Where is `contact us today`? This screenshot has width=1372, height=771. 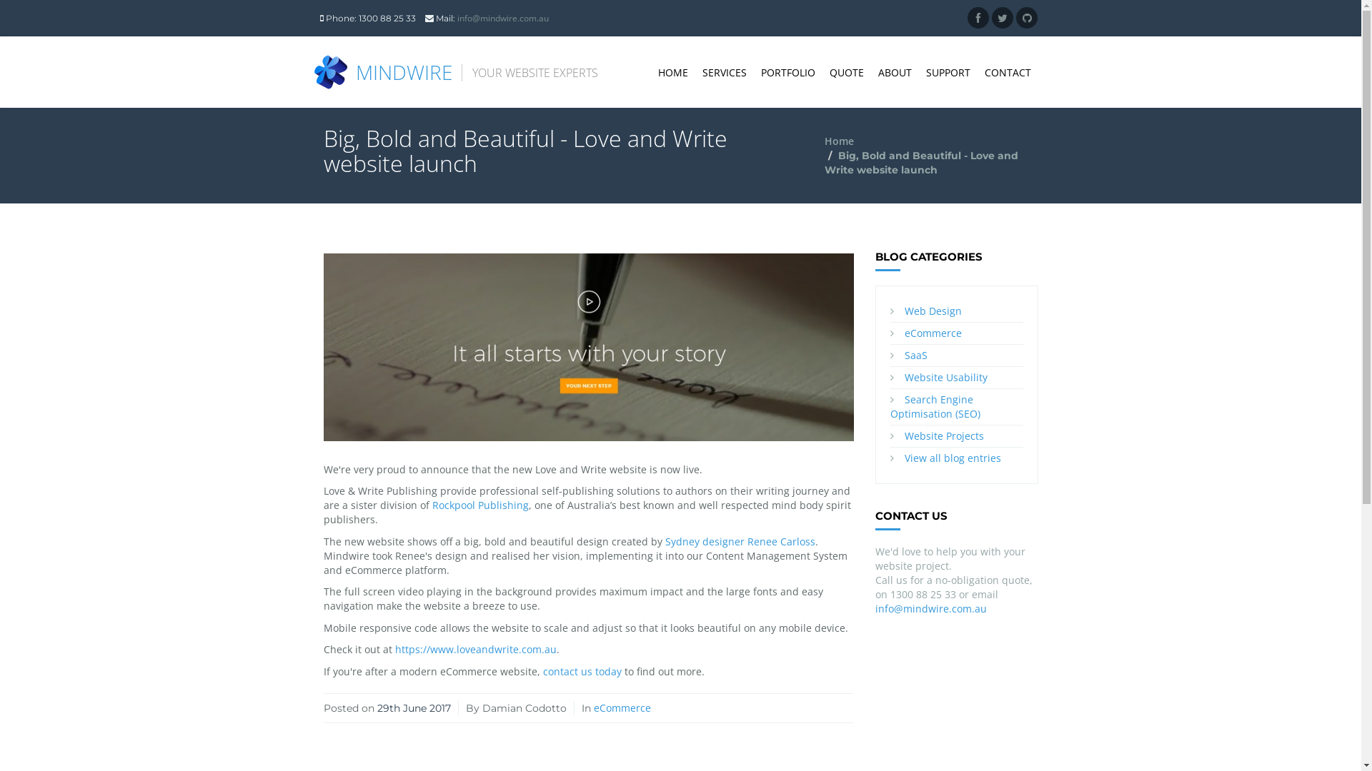
contact us today is located at coordinates (582, 671).